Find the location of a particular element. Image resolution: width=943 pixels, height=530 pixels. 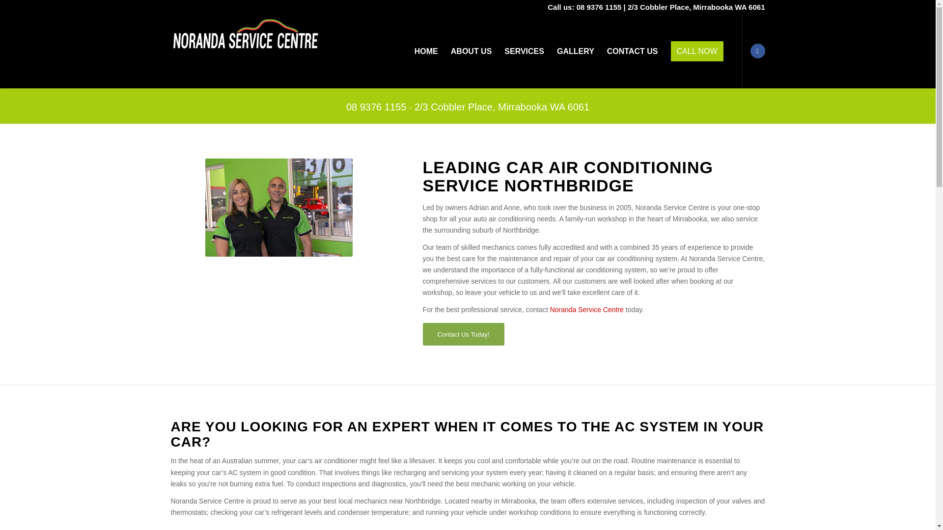

Noranda Service Centre is located at coordinates (586, 310).